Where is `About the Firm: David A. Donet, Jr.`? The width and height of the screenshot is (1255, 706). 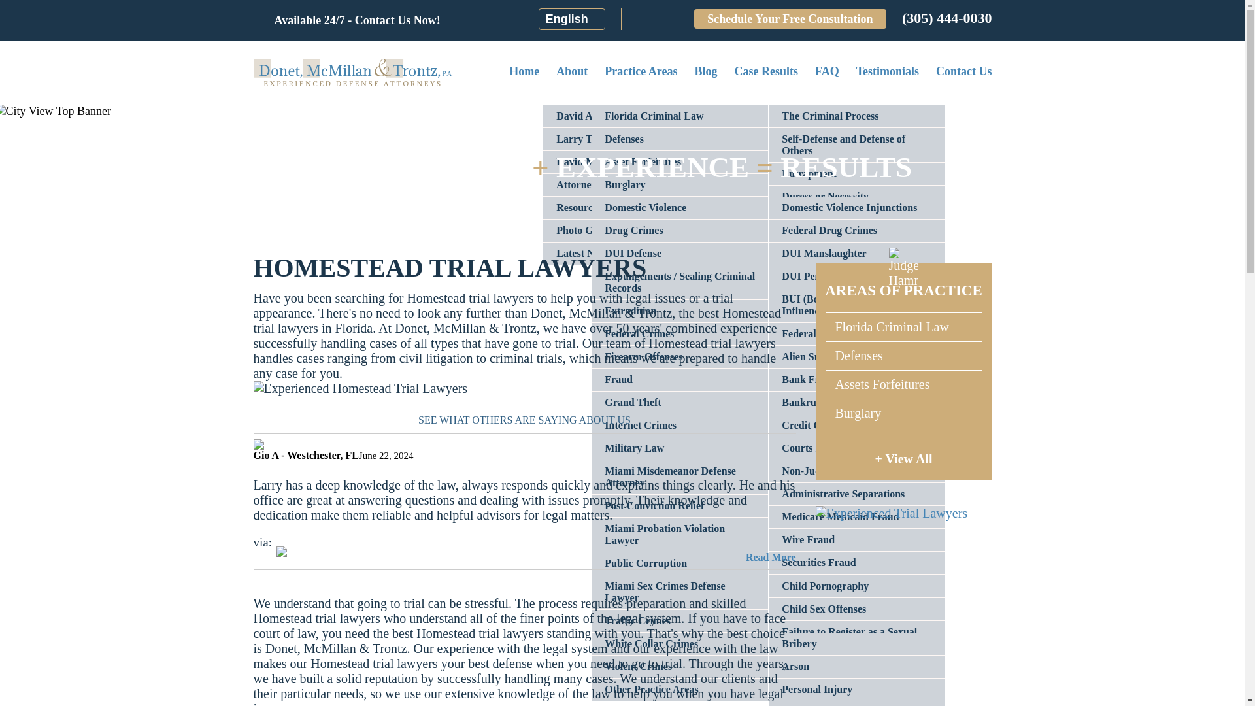 About the Firm: David A. Donet, Jr. is located at coordinates (631, 116).